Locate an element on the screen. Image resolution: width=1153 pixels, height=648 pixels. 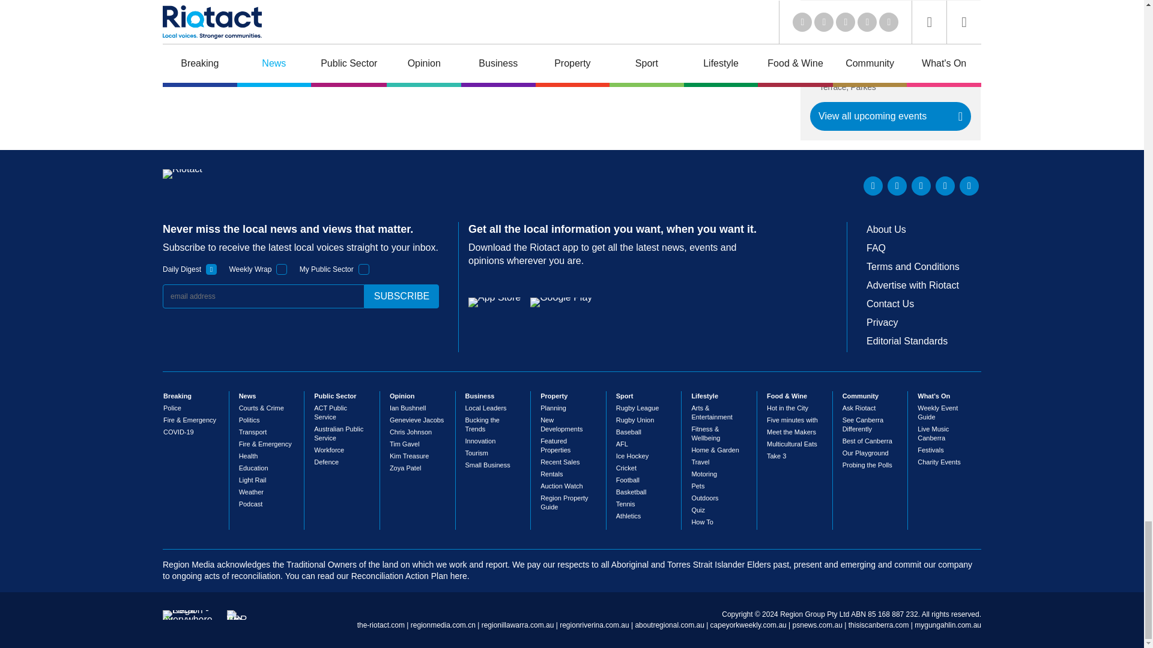
subscribe is located at coordinates (401, 296).